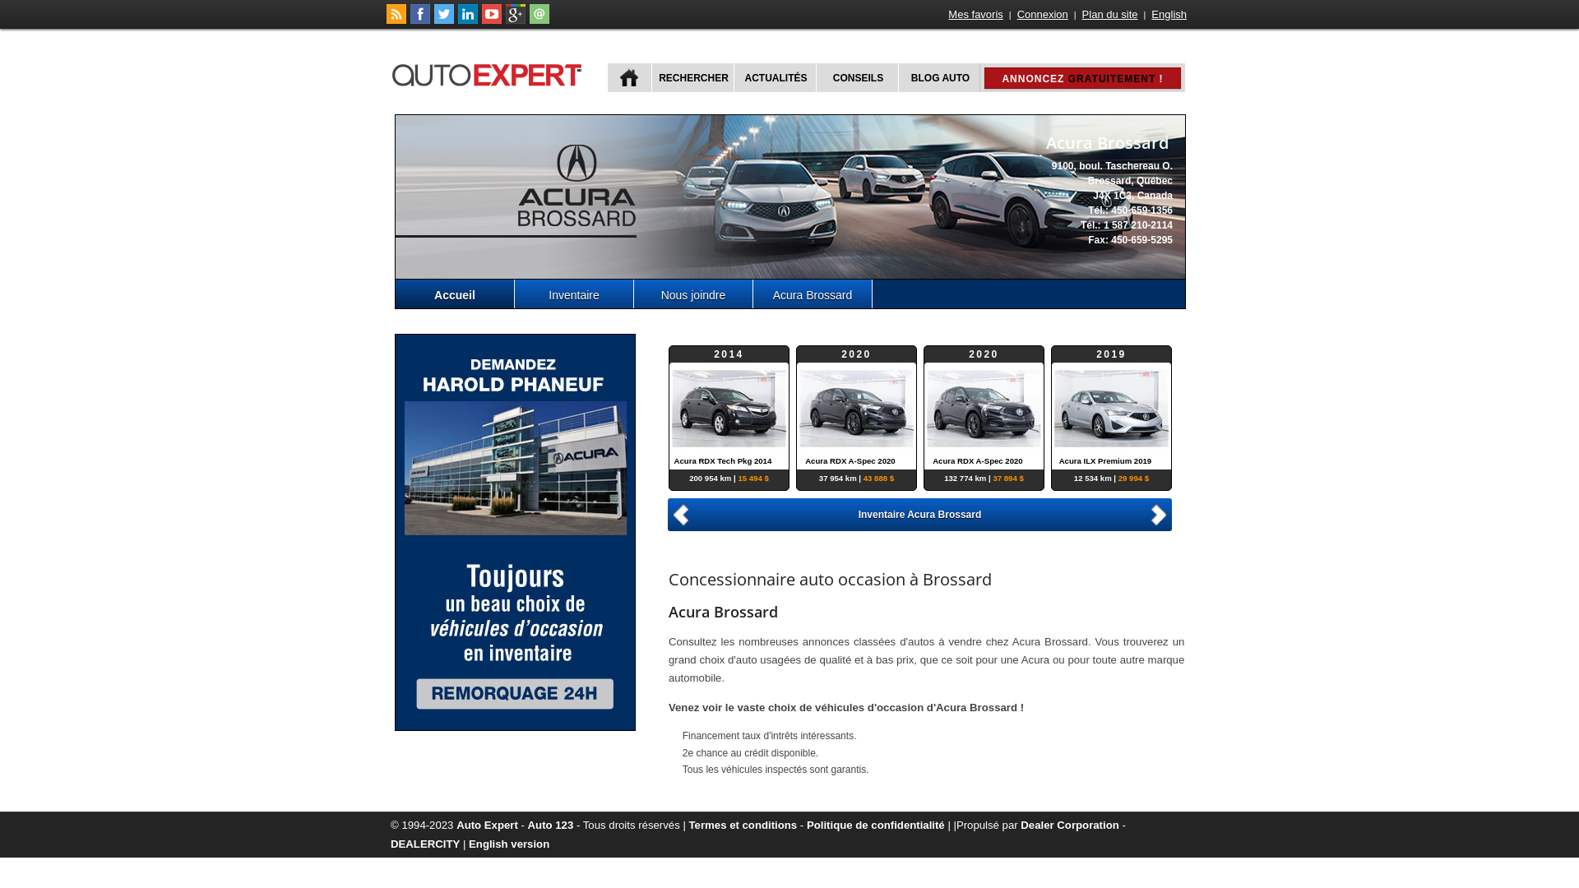 Image resolution: width=1579 pixels, height=888 pixels. What do you see at coordinates (1169, 15) in the screenshot?
I see `English` at bounding box center [1169, 15].